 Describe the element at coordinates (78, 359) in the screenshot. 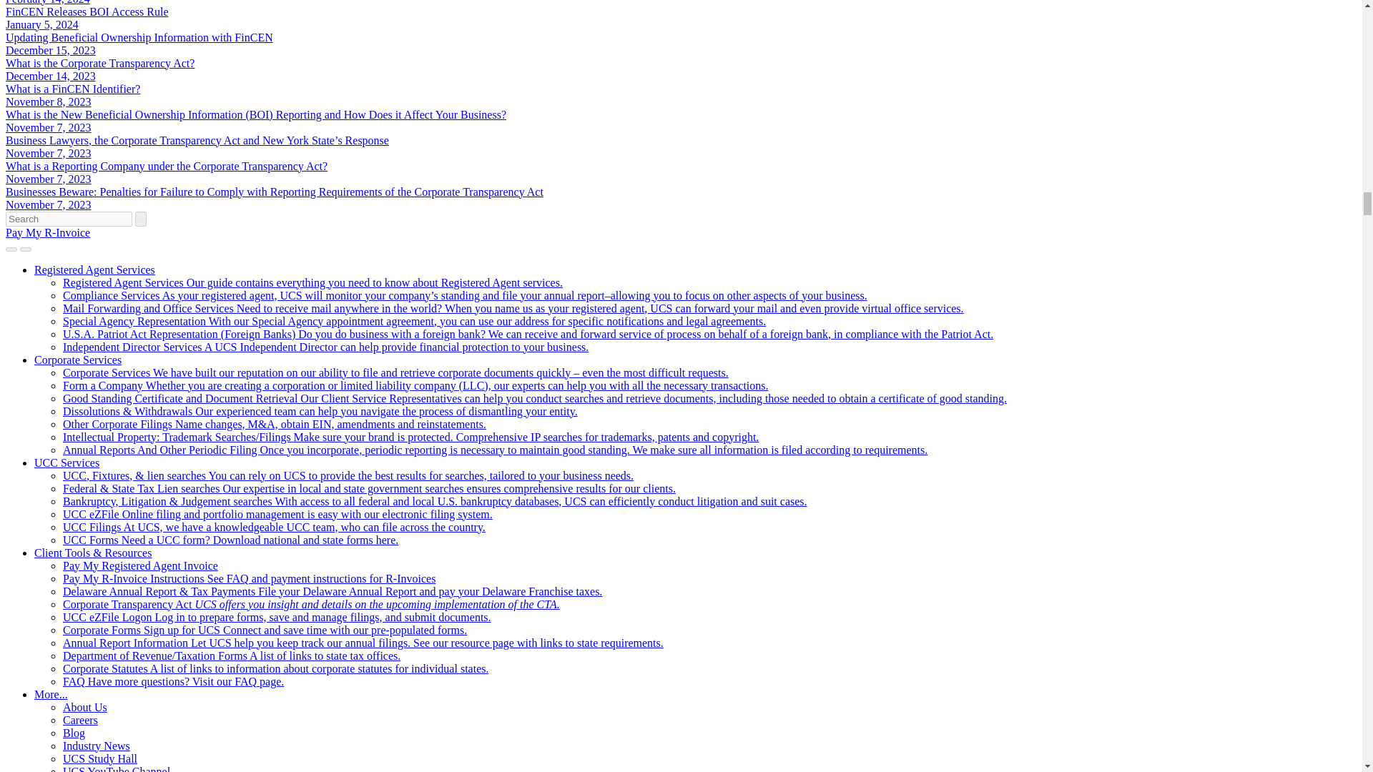

I see `Corporate Services` at that location.